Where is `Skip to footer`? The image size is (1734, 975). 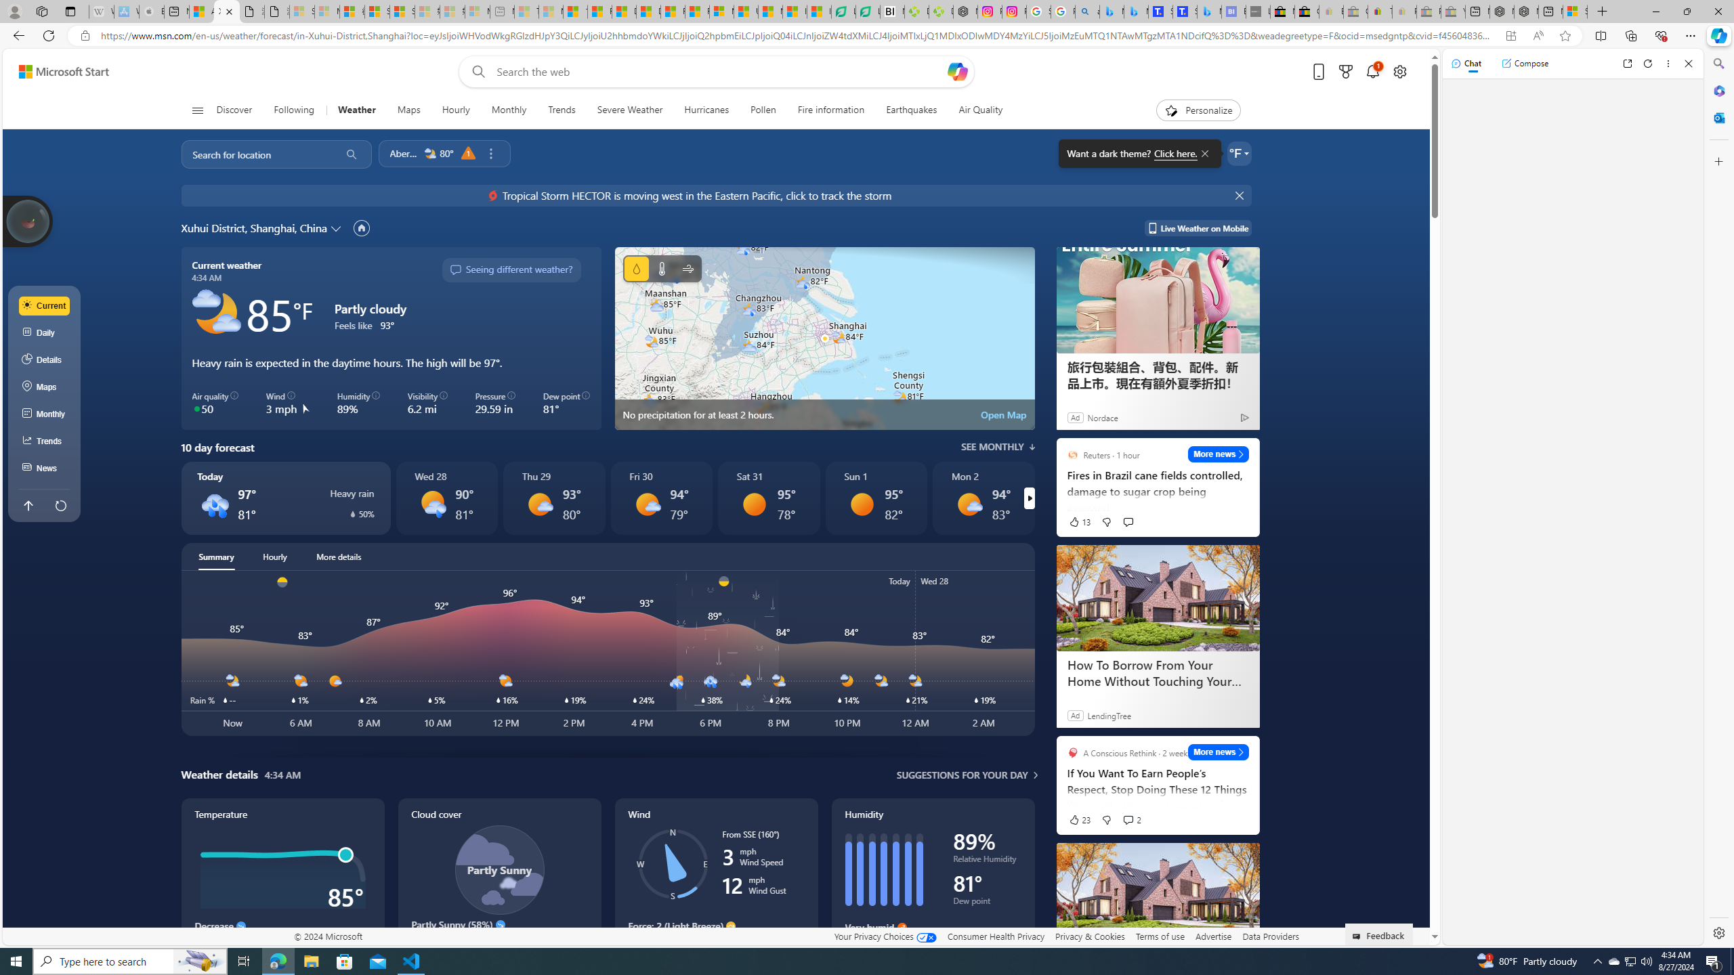 Skip to footer is located at coordinates (56, 72).